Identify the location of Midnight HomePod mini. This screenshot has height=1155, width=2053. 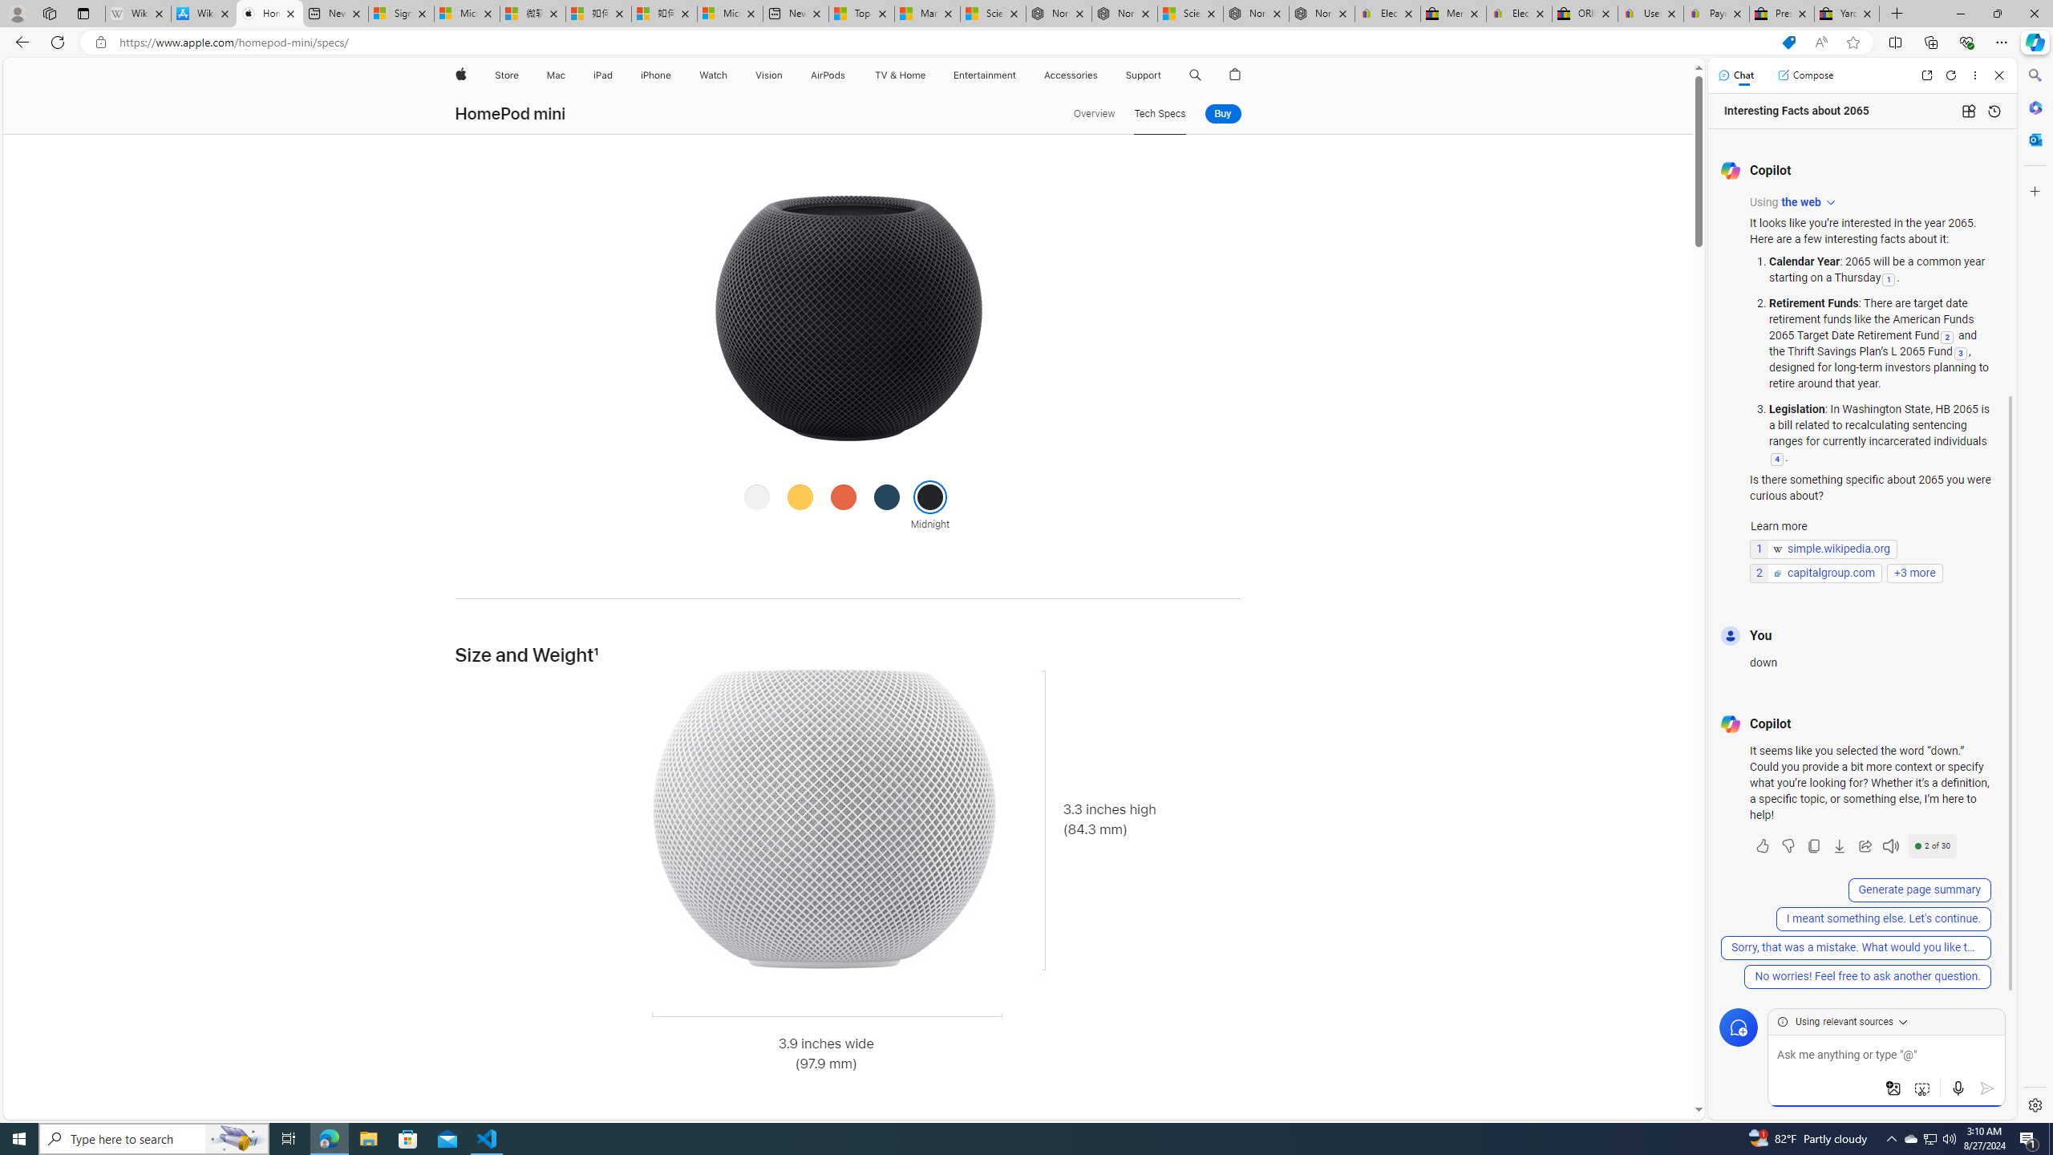
(847, 318).